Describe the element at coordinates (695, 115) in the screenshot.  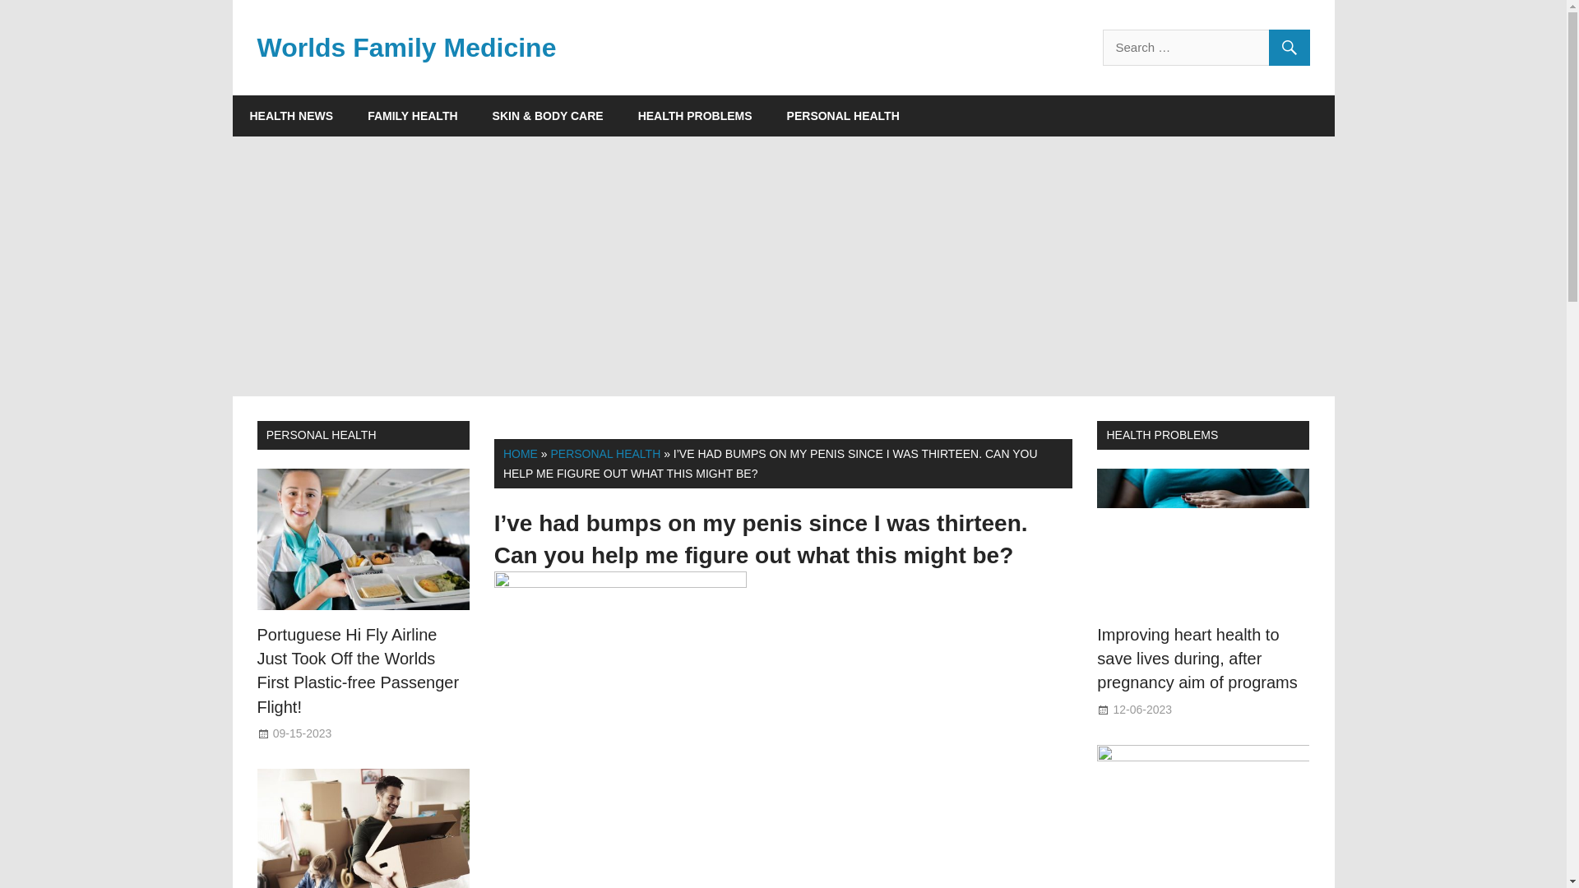
I see `HEALTH PROBLEMS` at that location.